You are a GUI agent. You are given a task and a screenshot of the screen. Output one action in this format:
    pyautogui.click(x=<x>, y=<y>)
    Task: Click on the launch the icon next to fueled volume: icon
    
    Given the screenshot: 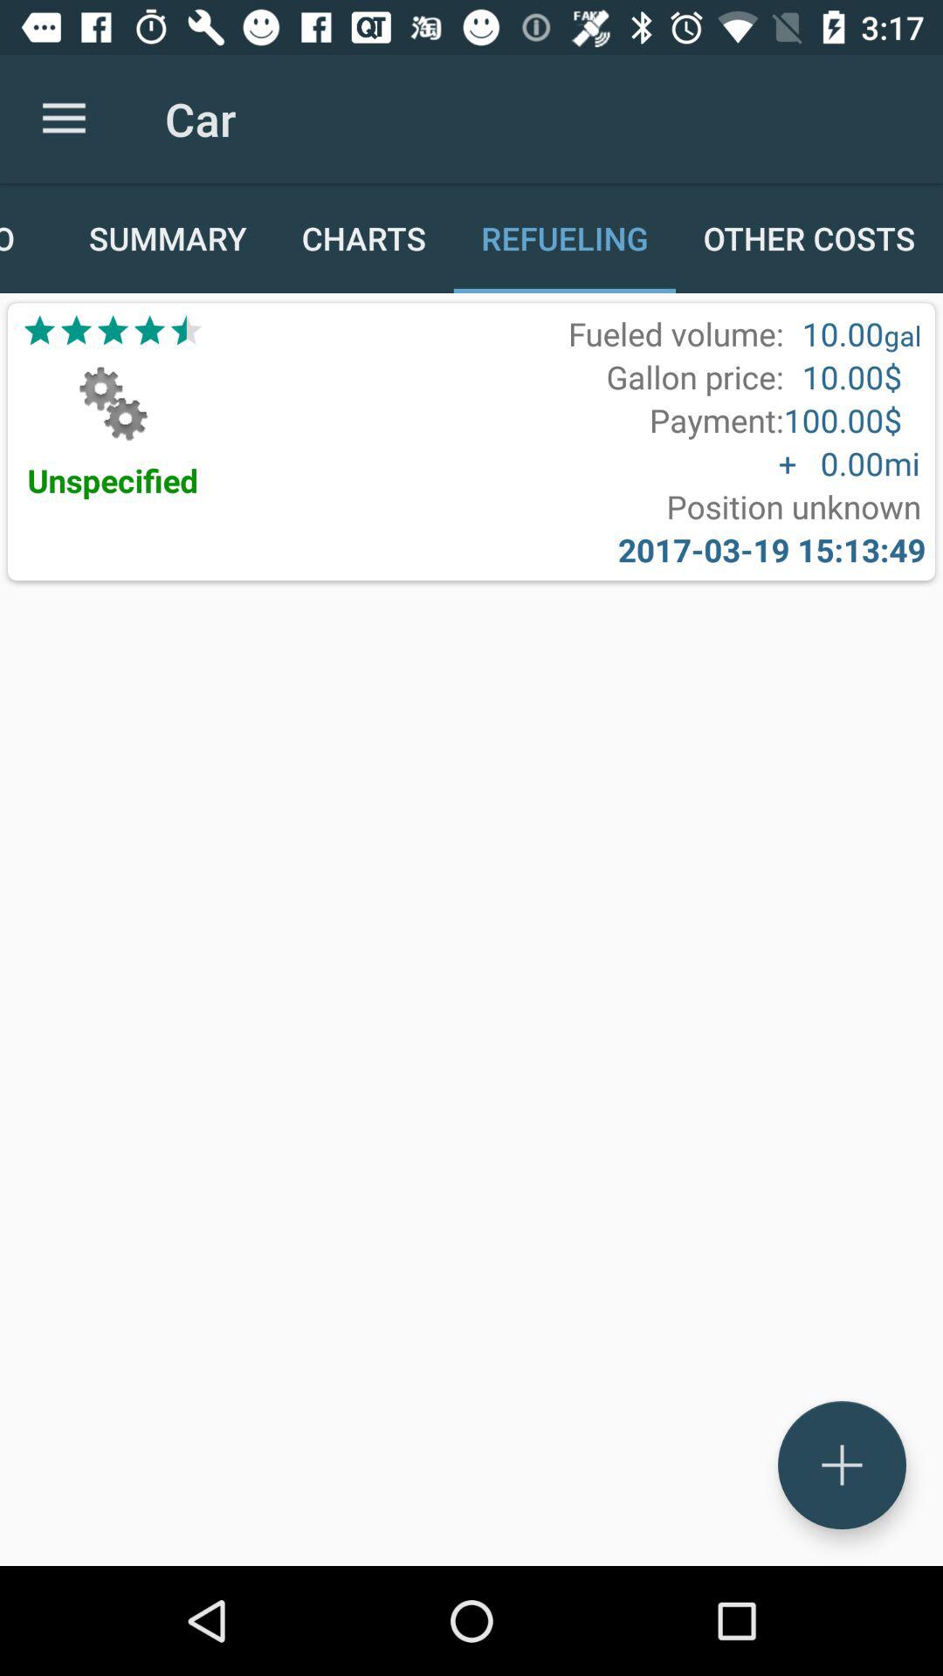 What is the action you would take?
    pyautogui.click(x=113, y=330)
    